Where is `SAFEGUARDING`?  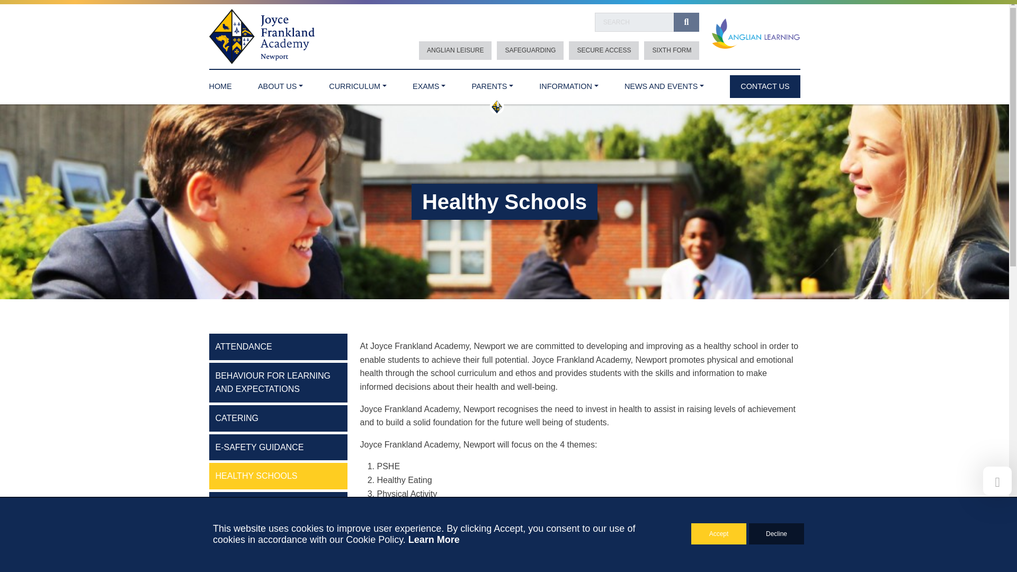
SAFEGUARDING is located at coordinates (530, 50).